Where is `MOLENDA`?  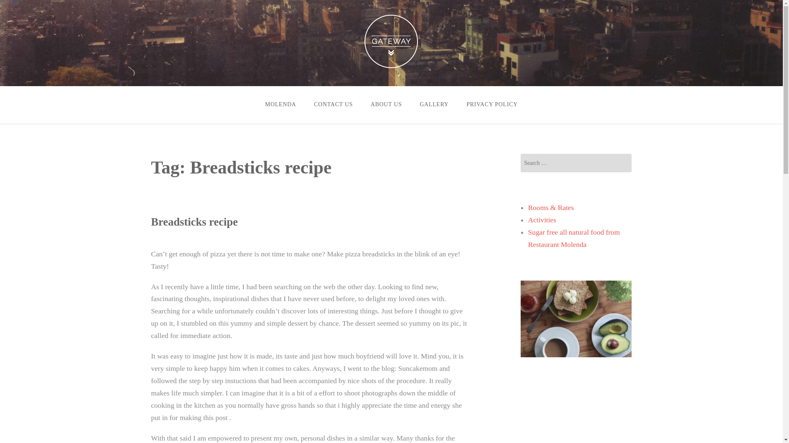 MOLENDA is located at coordinates (280, 104).